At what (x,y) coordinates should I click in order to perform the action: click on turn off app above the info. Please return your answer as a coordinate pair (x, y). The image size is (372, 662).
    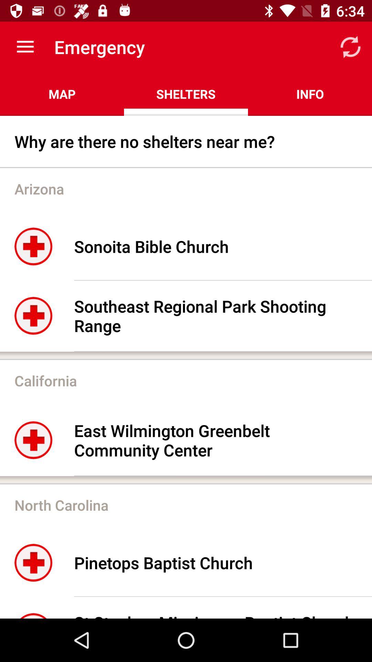
    Looking at the image, I should click on (350, 47).